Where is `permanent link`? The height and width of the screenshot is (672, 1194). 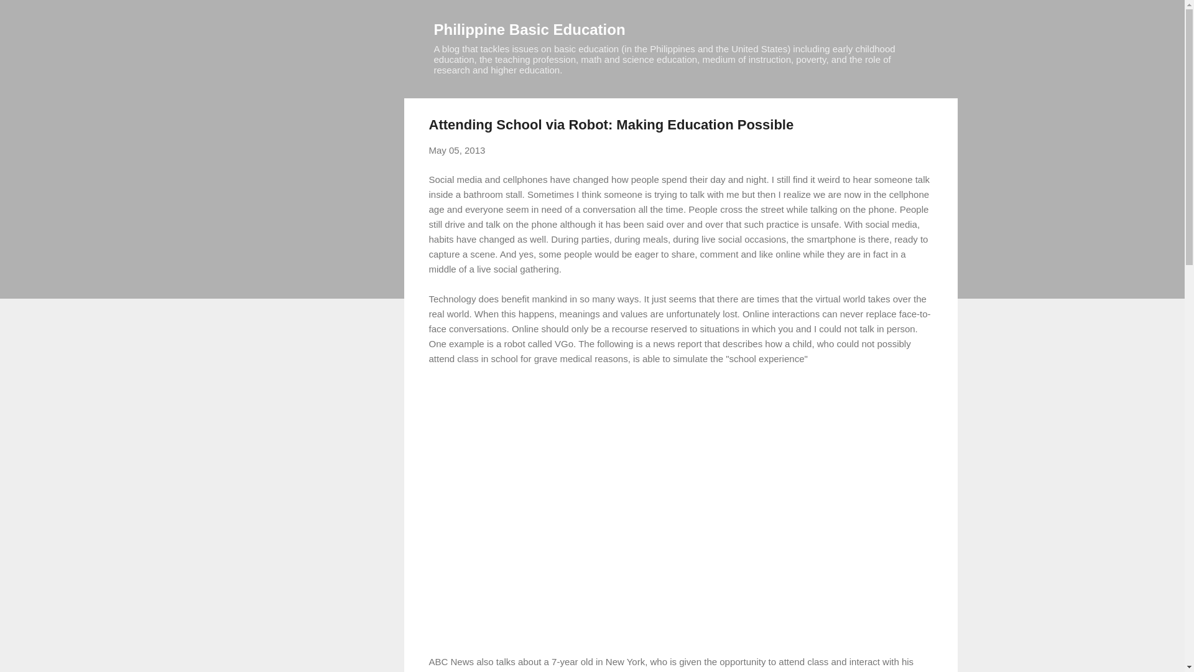
permanent link is located at coordinates (457, 150).